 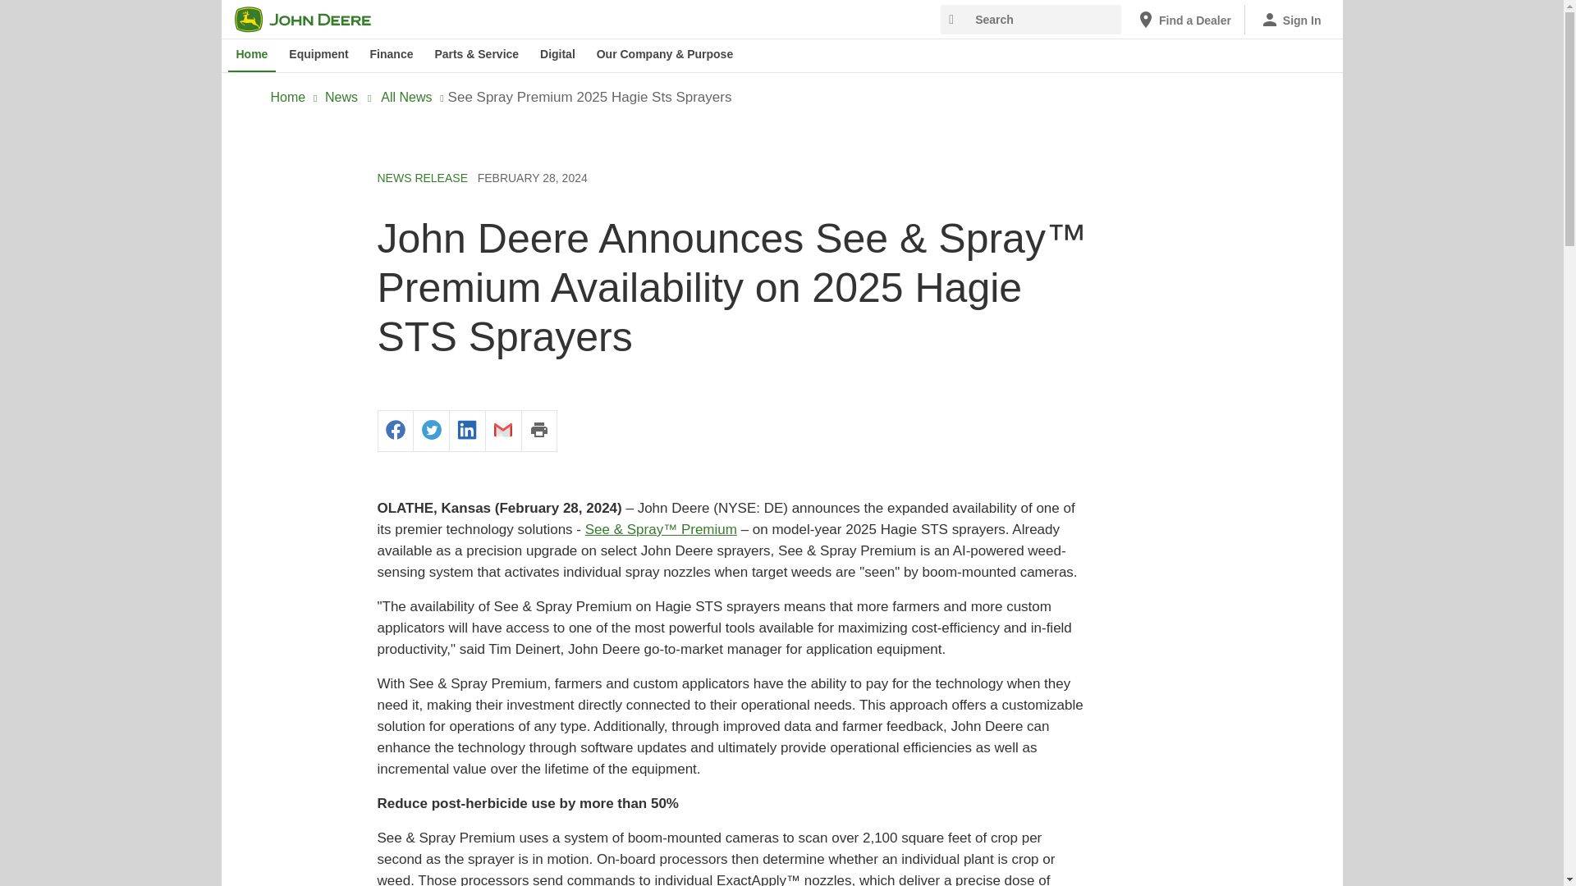 I want to click on John Deere, so click(x=313, y=19).